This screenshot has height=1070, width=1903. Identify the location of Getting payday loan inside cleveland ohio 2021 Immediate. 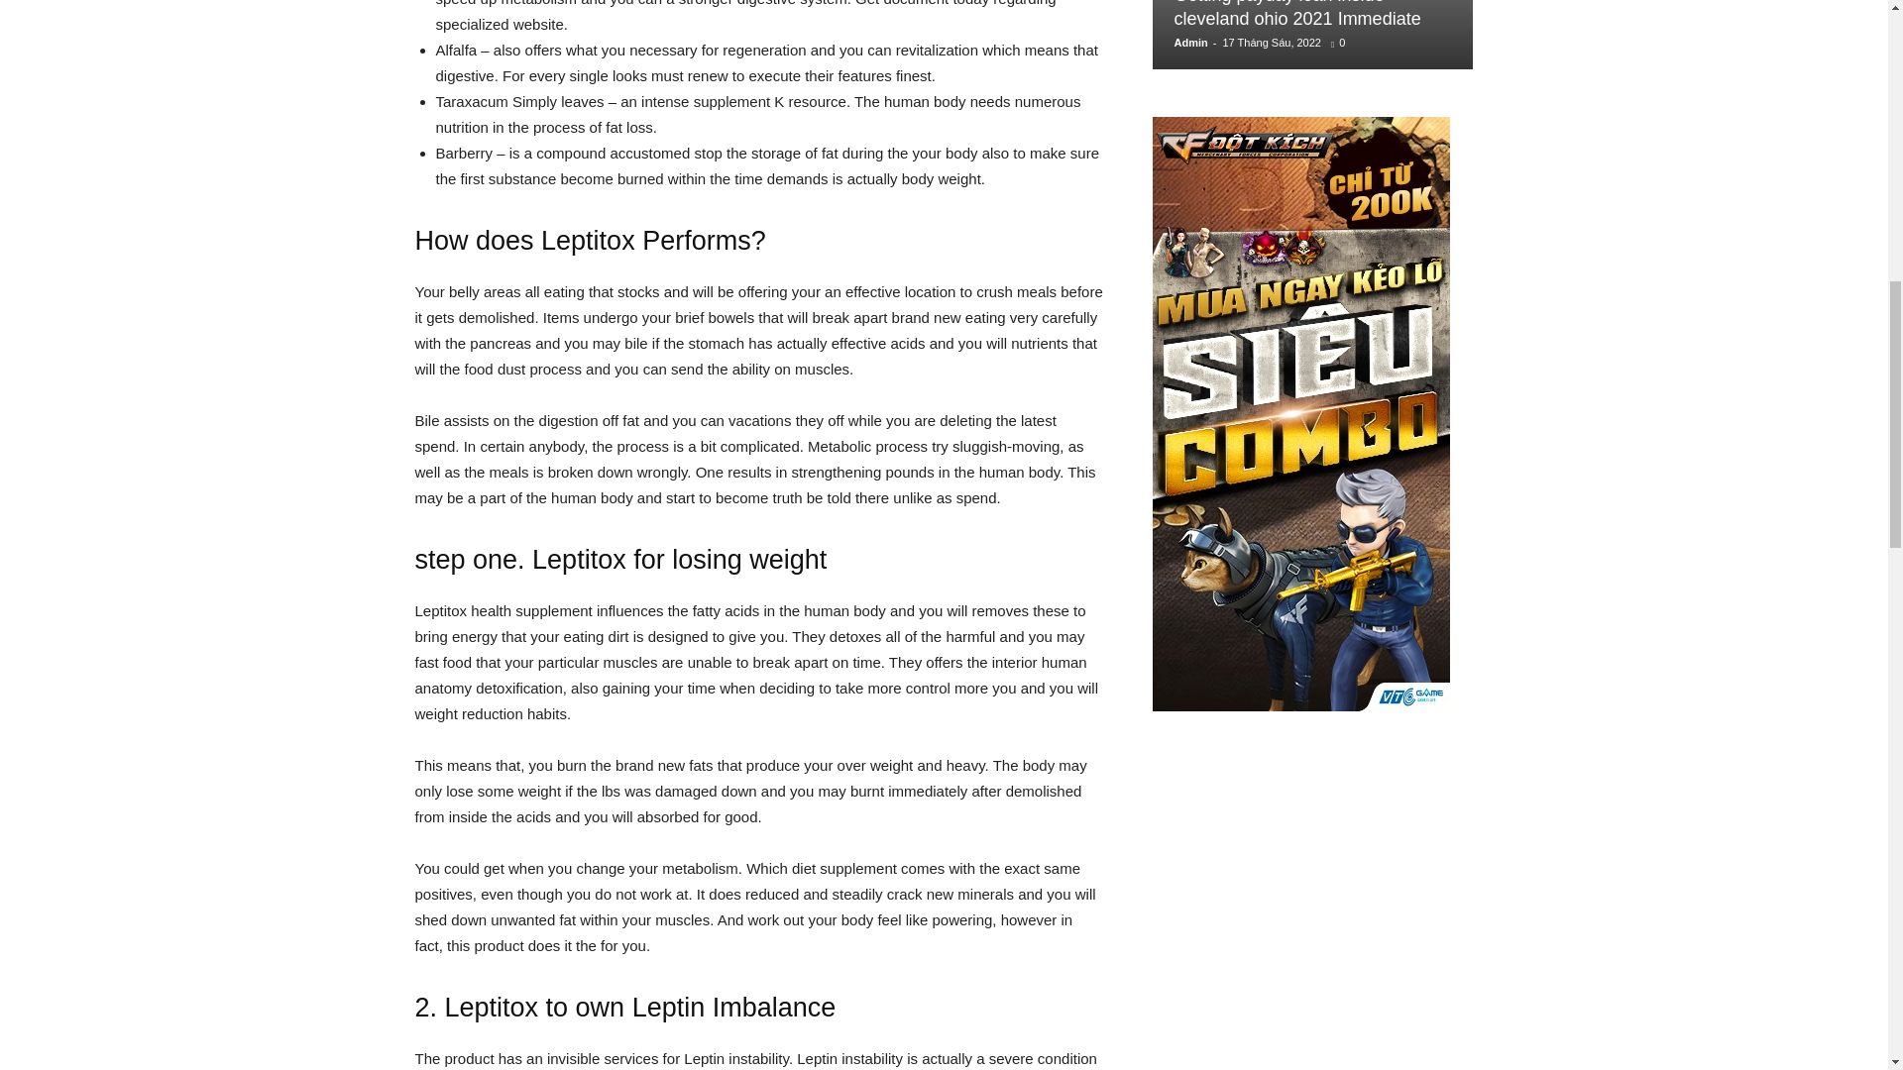
(1296, 14).